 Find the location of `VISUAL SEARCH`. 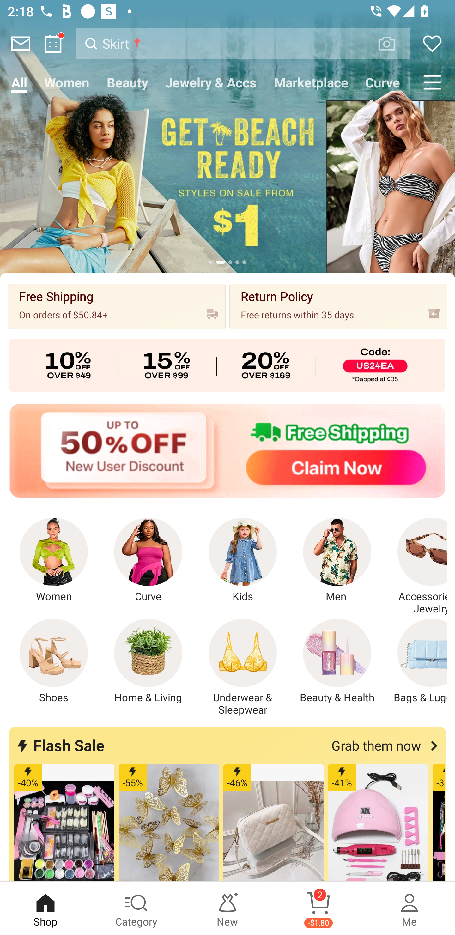

VISUAL SEARCH is located at coordinates (392, 43).